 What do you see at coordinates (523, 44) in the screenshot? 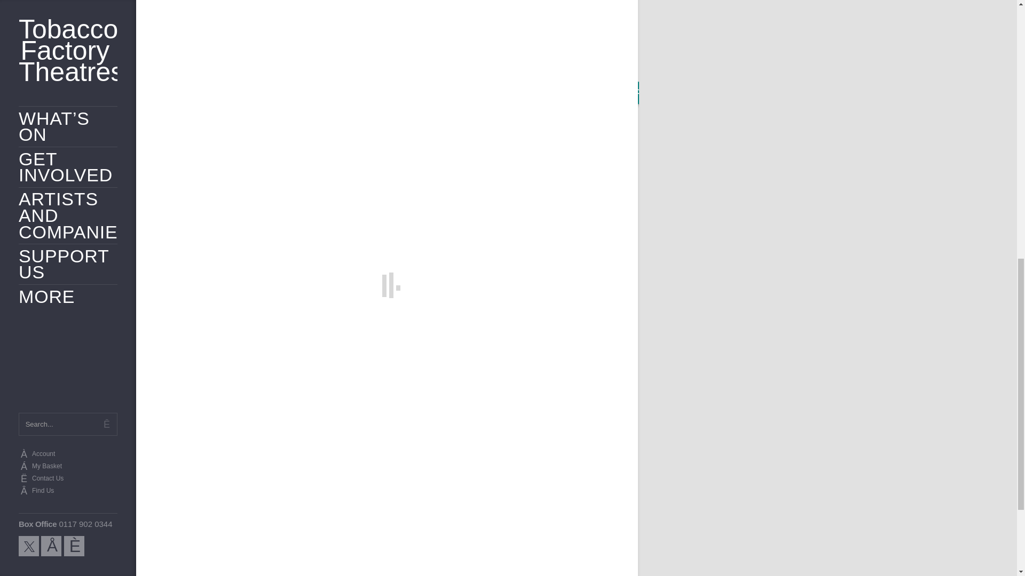
I see `To find out more about BEYOND click here.` at bounding box center [523, 44].